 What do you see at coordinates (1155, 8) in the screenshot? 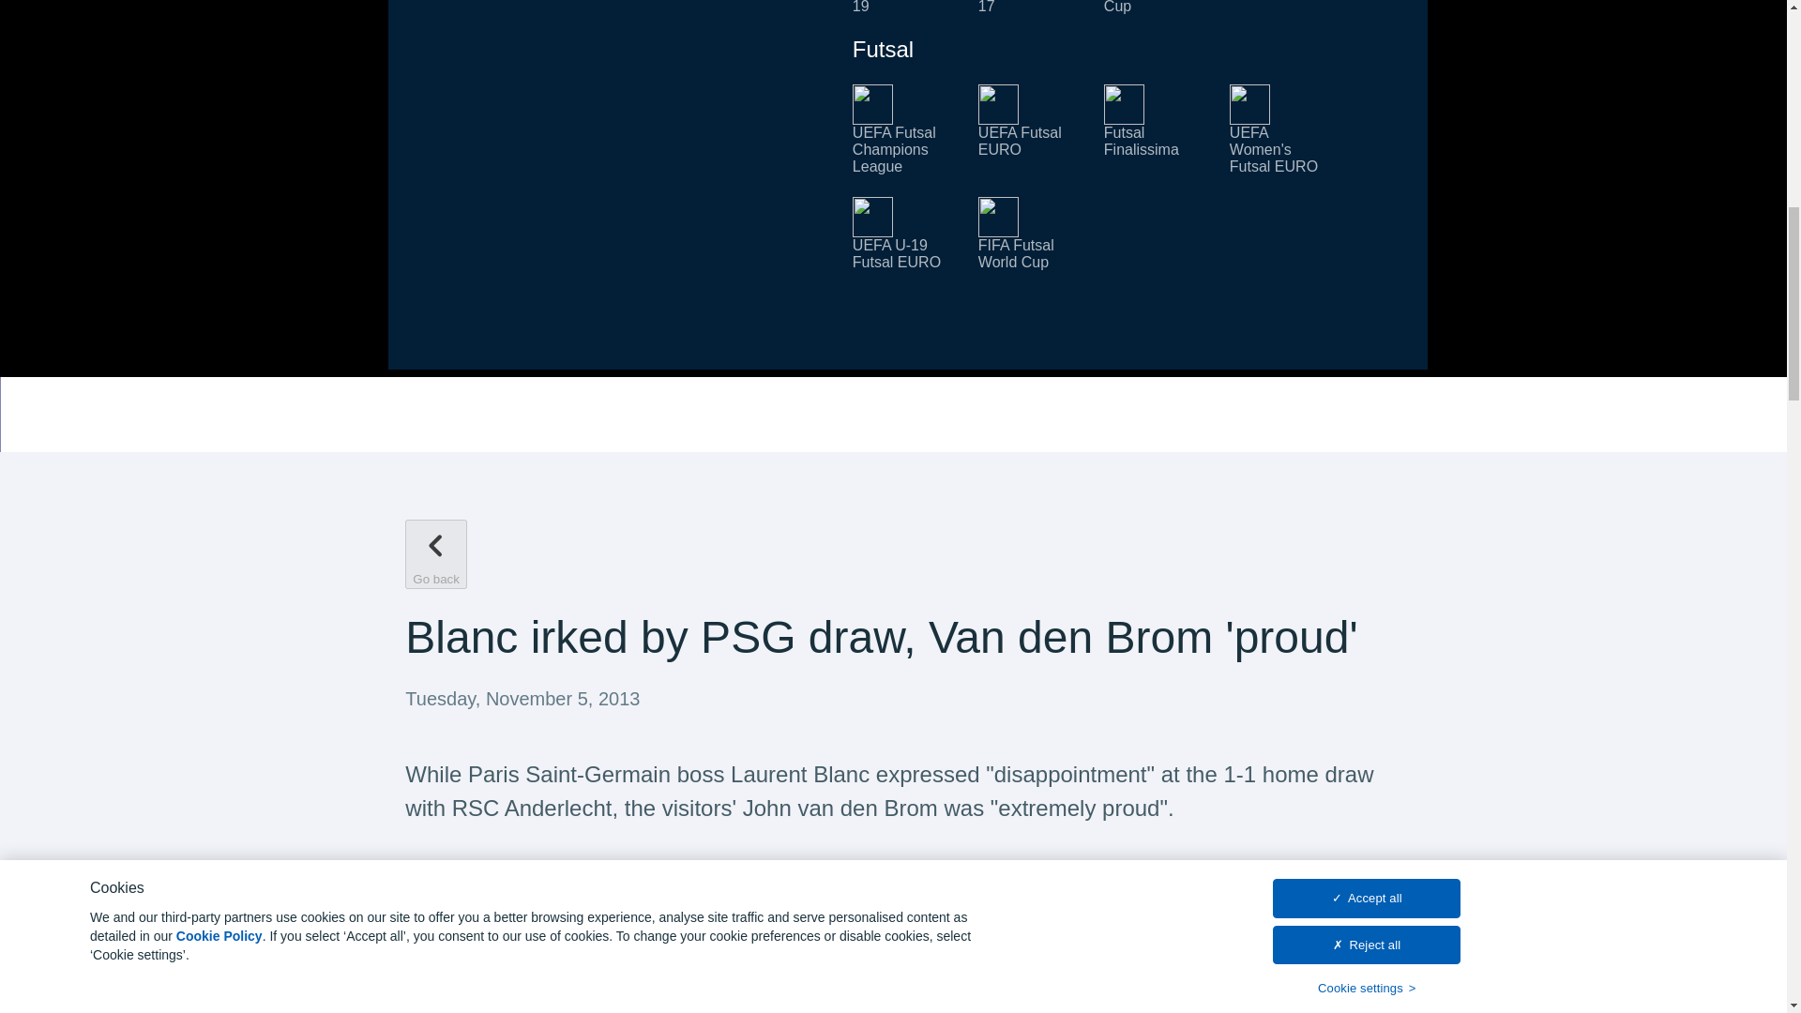
I see `UEFA Regions' Cup` at bounding box center [1155, 8].